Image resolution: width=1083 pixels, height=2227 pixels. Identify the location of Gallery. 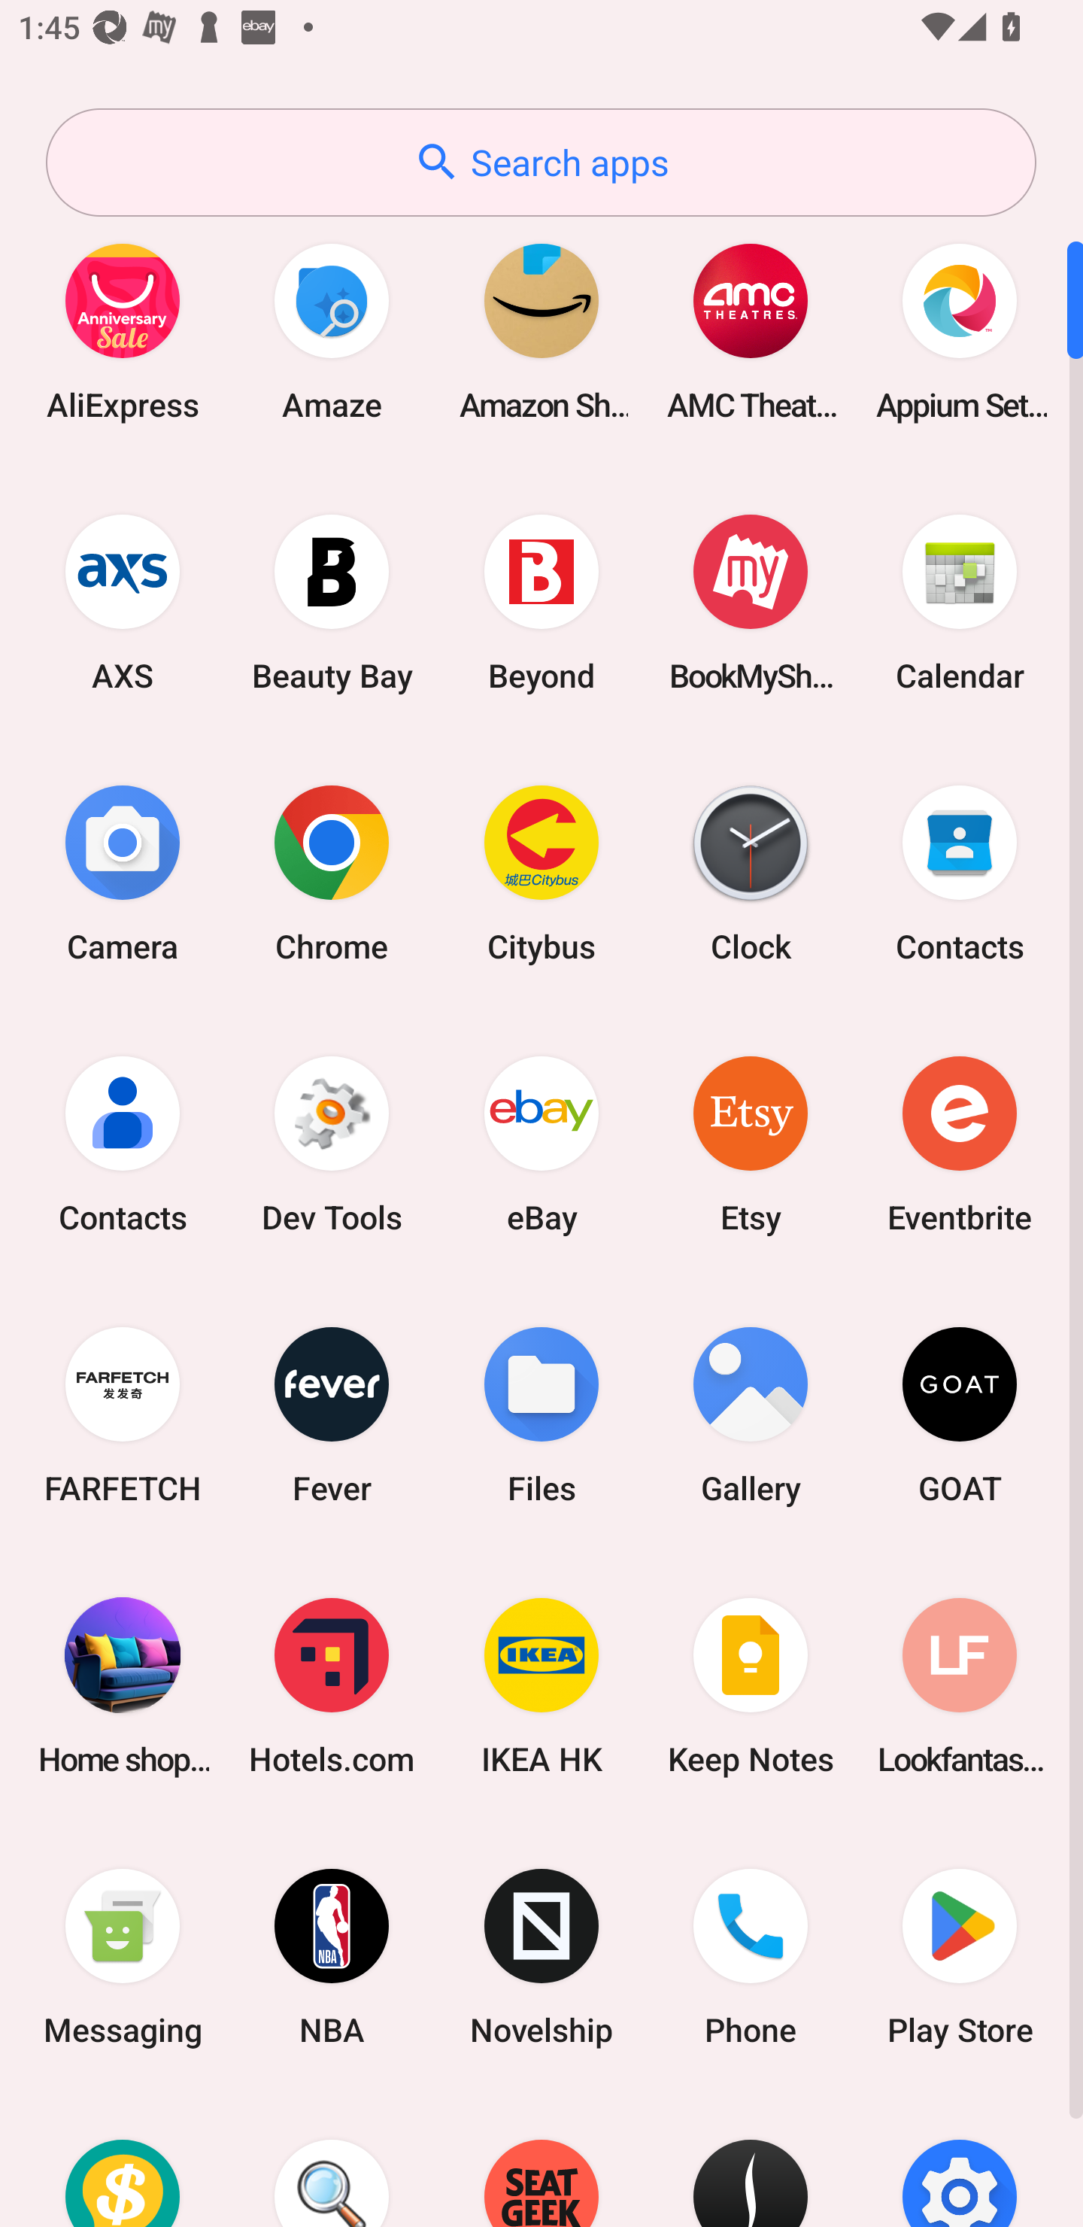
(751, 1414).